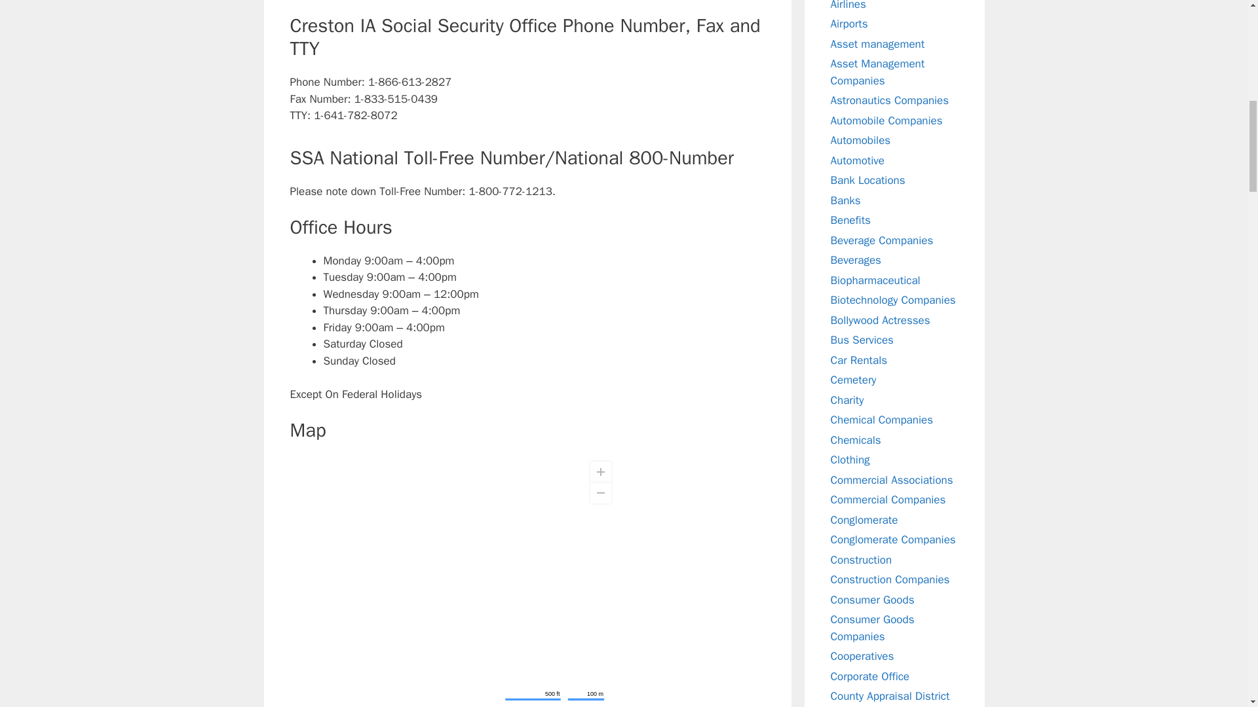  What do you see at coordinates (882, 240) in the screenshot?
I see `Beverage Companies` at bounding box center [882, 240].